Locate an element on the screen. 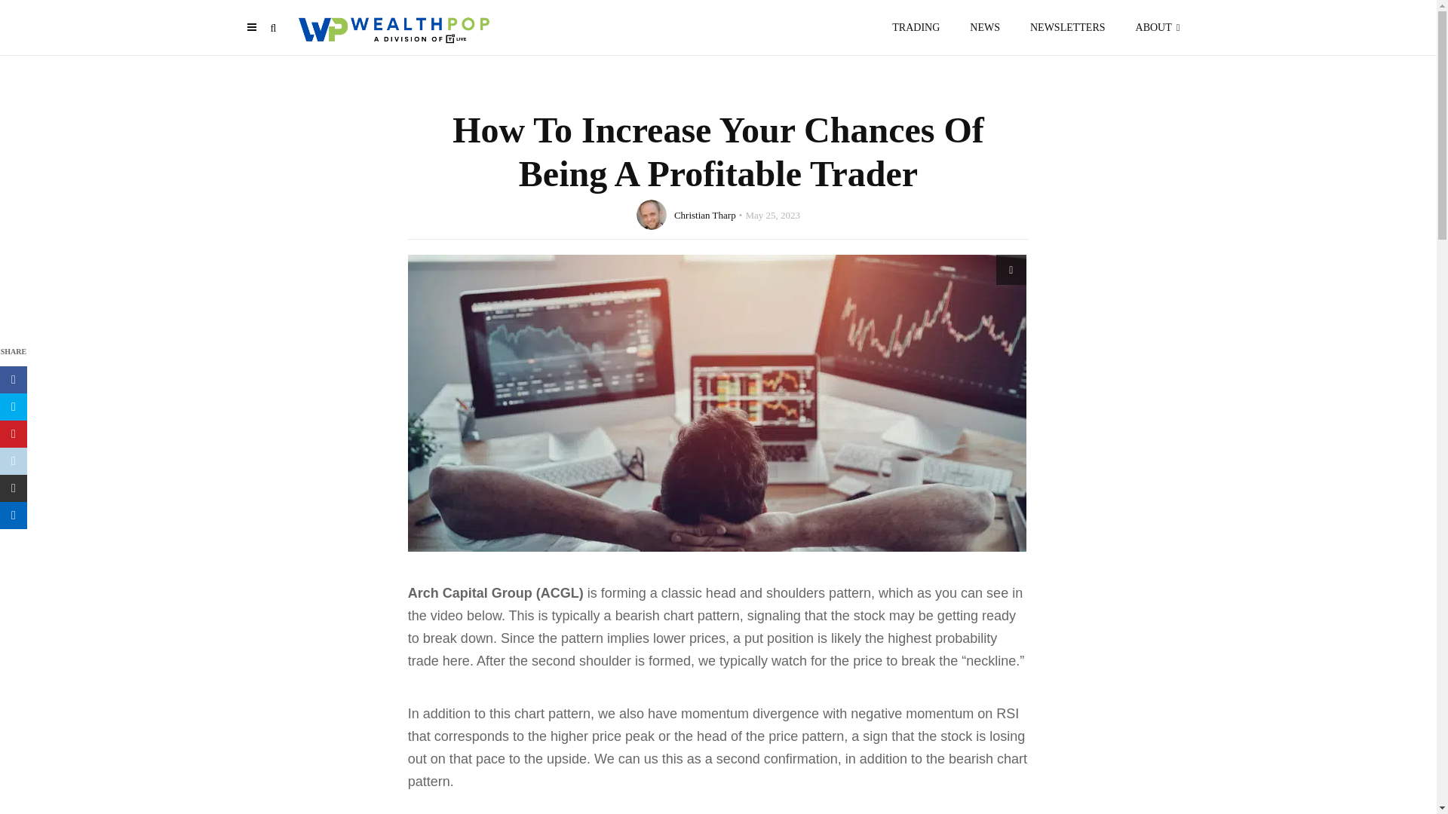 Image resolution: width=1448 pixels, height=814 pixels. NEWS is located at coordinates (984, 27).